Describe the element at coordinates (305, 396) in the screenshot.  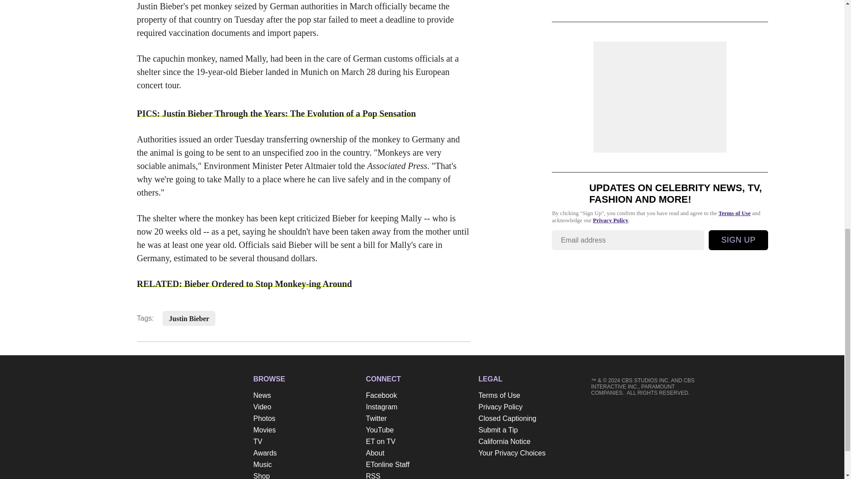
I see `News` at that location.